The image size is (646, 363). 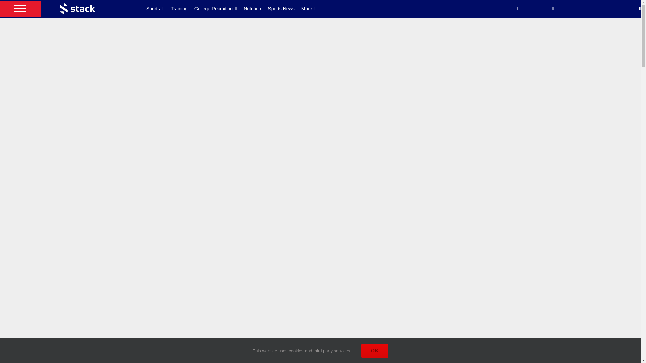 I want to click on Nutrition, so click(x=256, y=9).